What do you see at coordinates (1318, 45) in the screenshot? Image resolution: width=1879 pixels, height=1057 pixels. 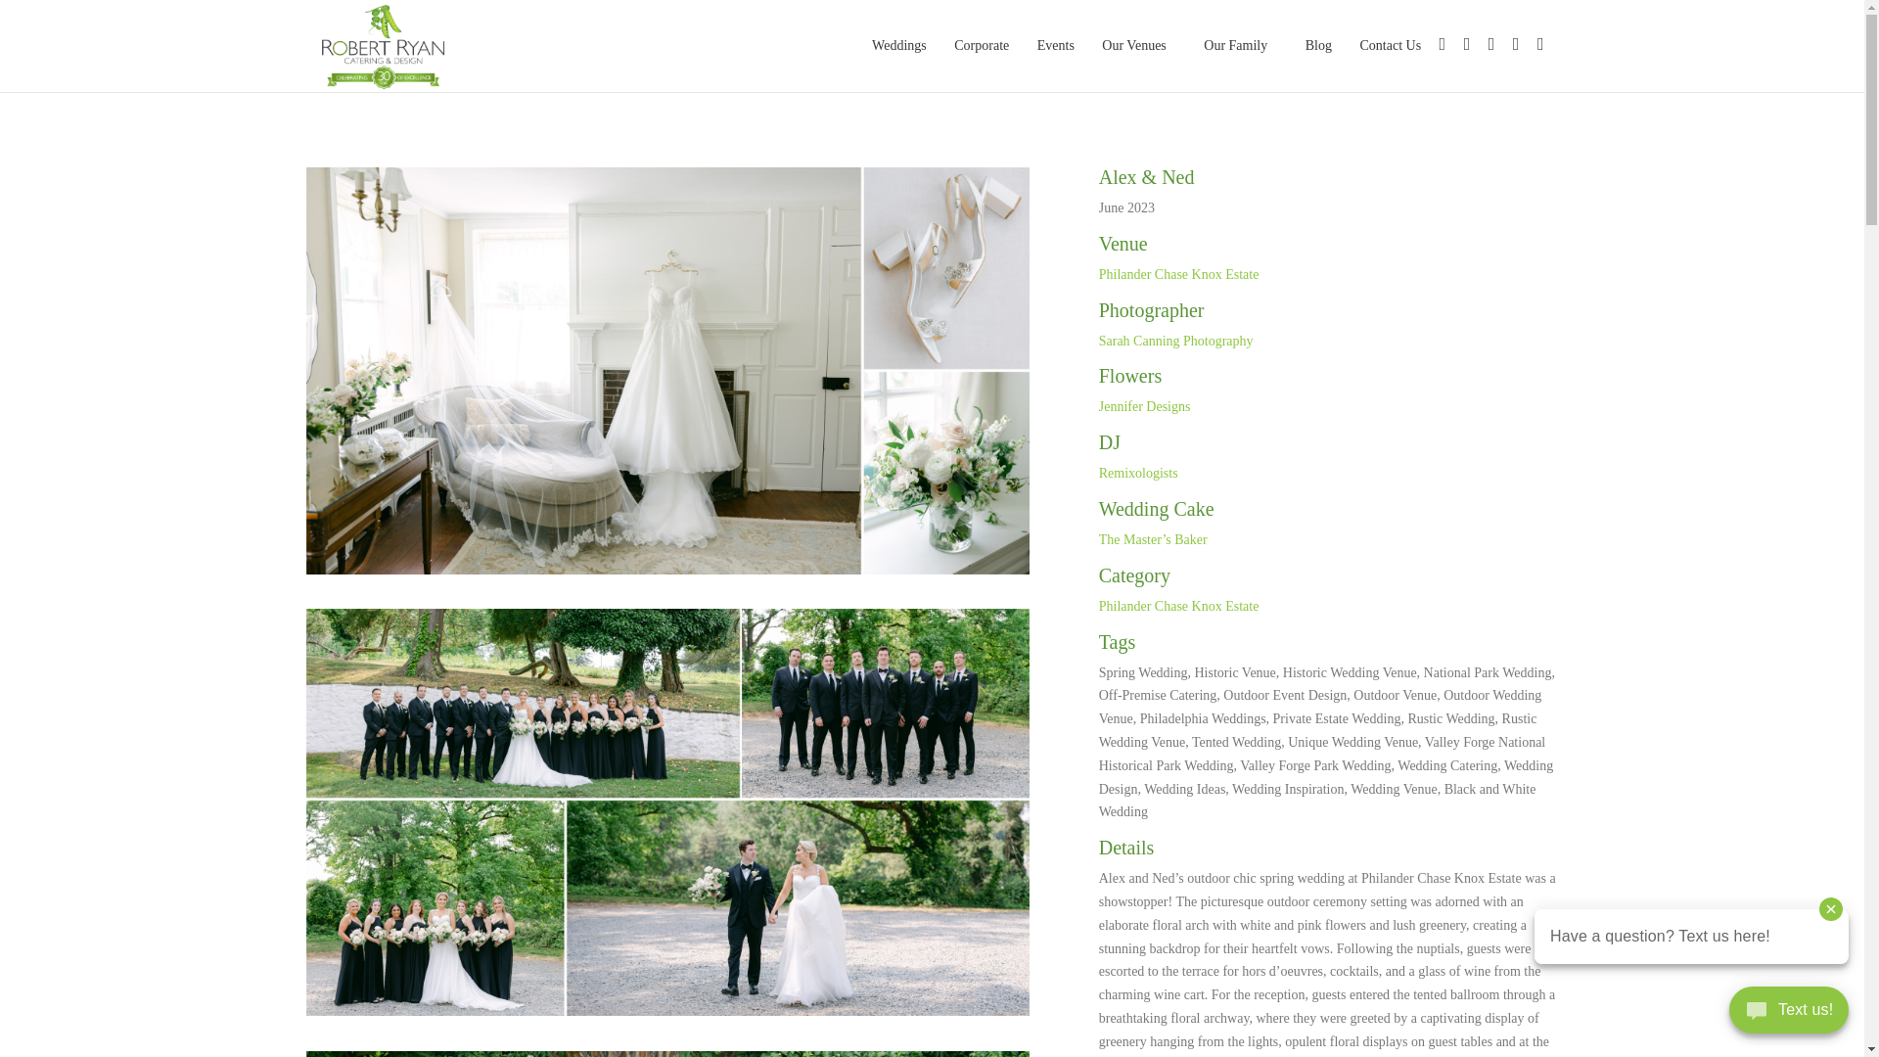 I see `Blog` at bounding box center [1318, 45].